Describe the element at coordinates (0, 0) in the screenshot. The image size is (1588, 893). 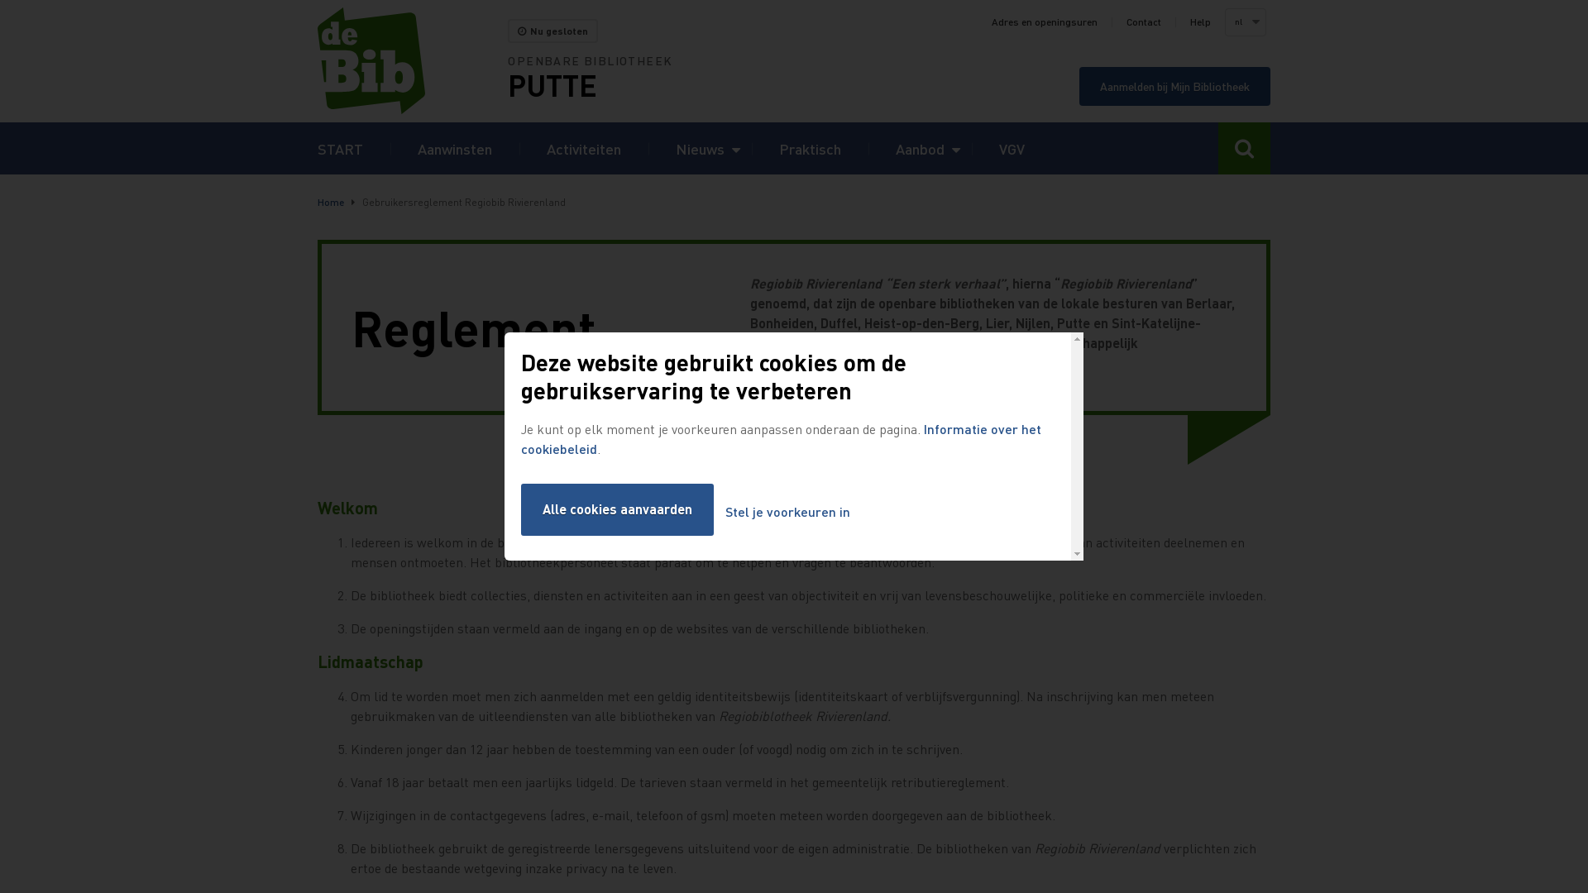
I see `Overslaan en naar zoeken gaan` at that location.